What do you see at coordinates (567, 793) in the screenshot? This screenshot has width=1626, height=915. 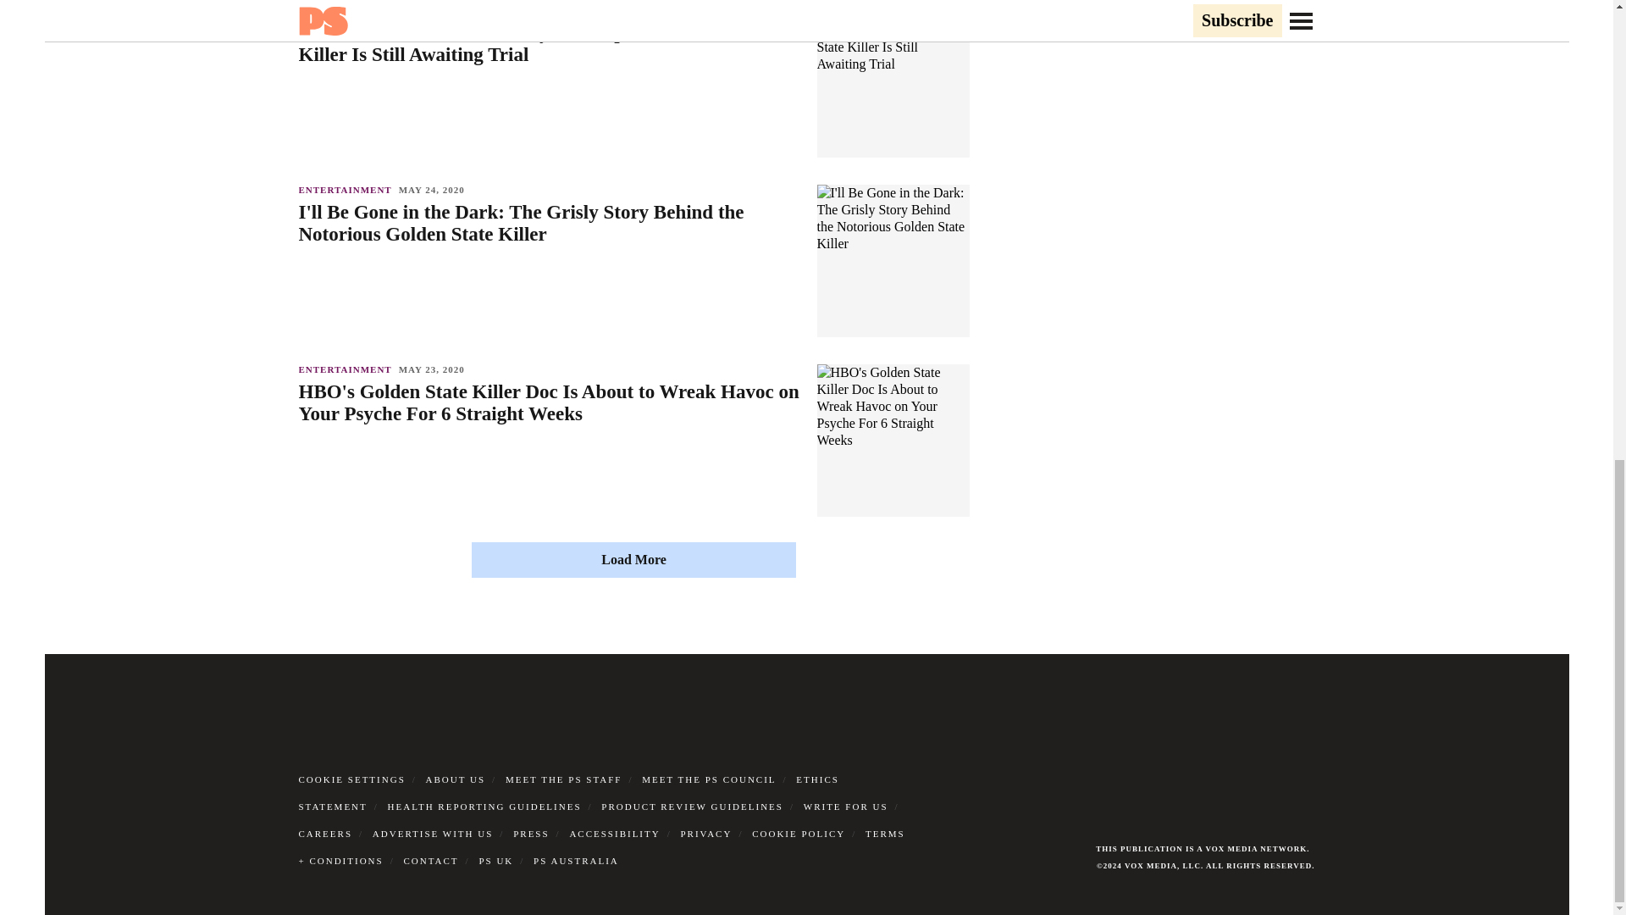 I see `ETHICS STATEMENT` at bounding box center [567, 793].